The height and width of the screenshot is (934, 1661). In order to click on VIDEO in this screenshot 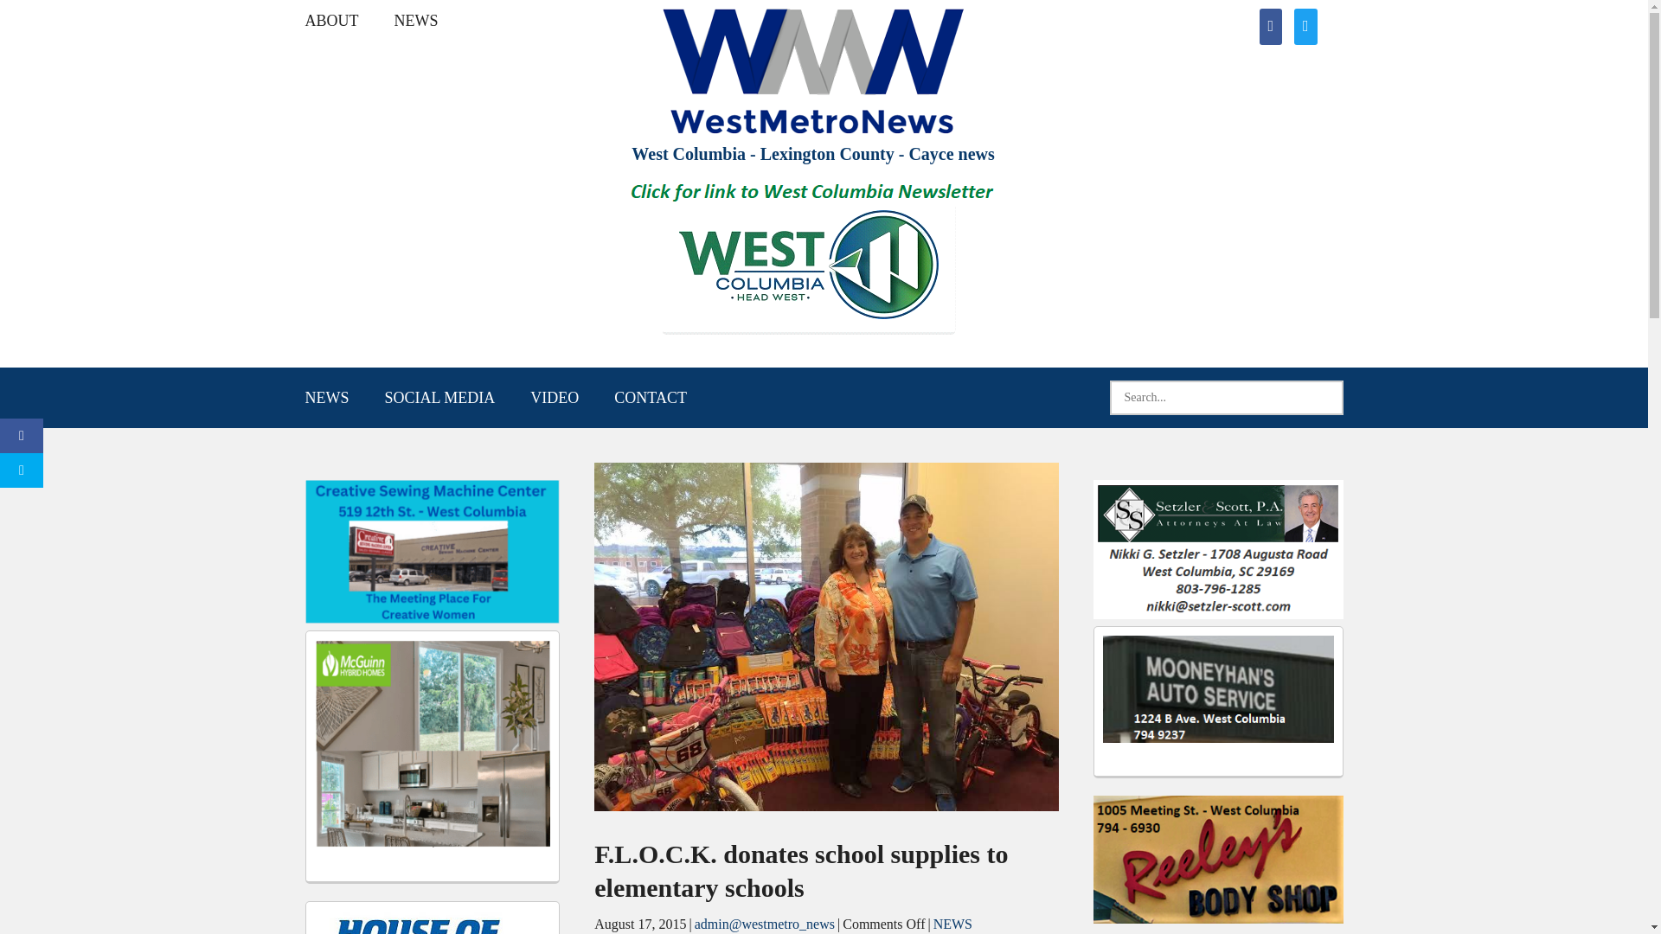, I will do `click(555, 398)`.